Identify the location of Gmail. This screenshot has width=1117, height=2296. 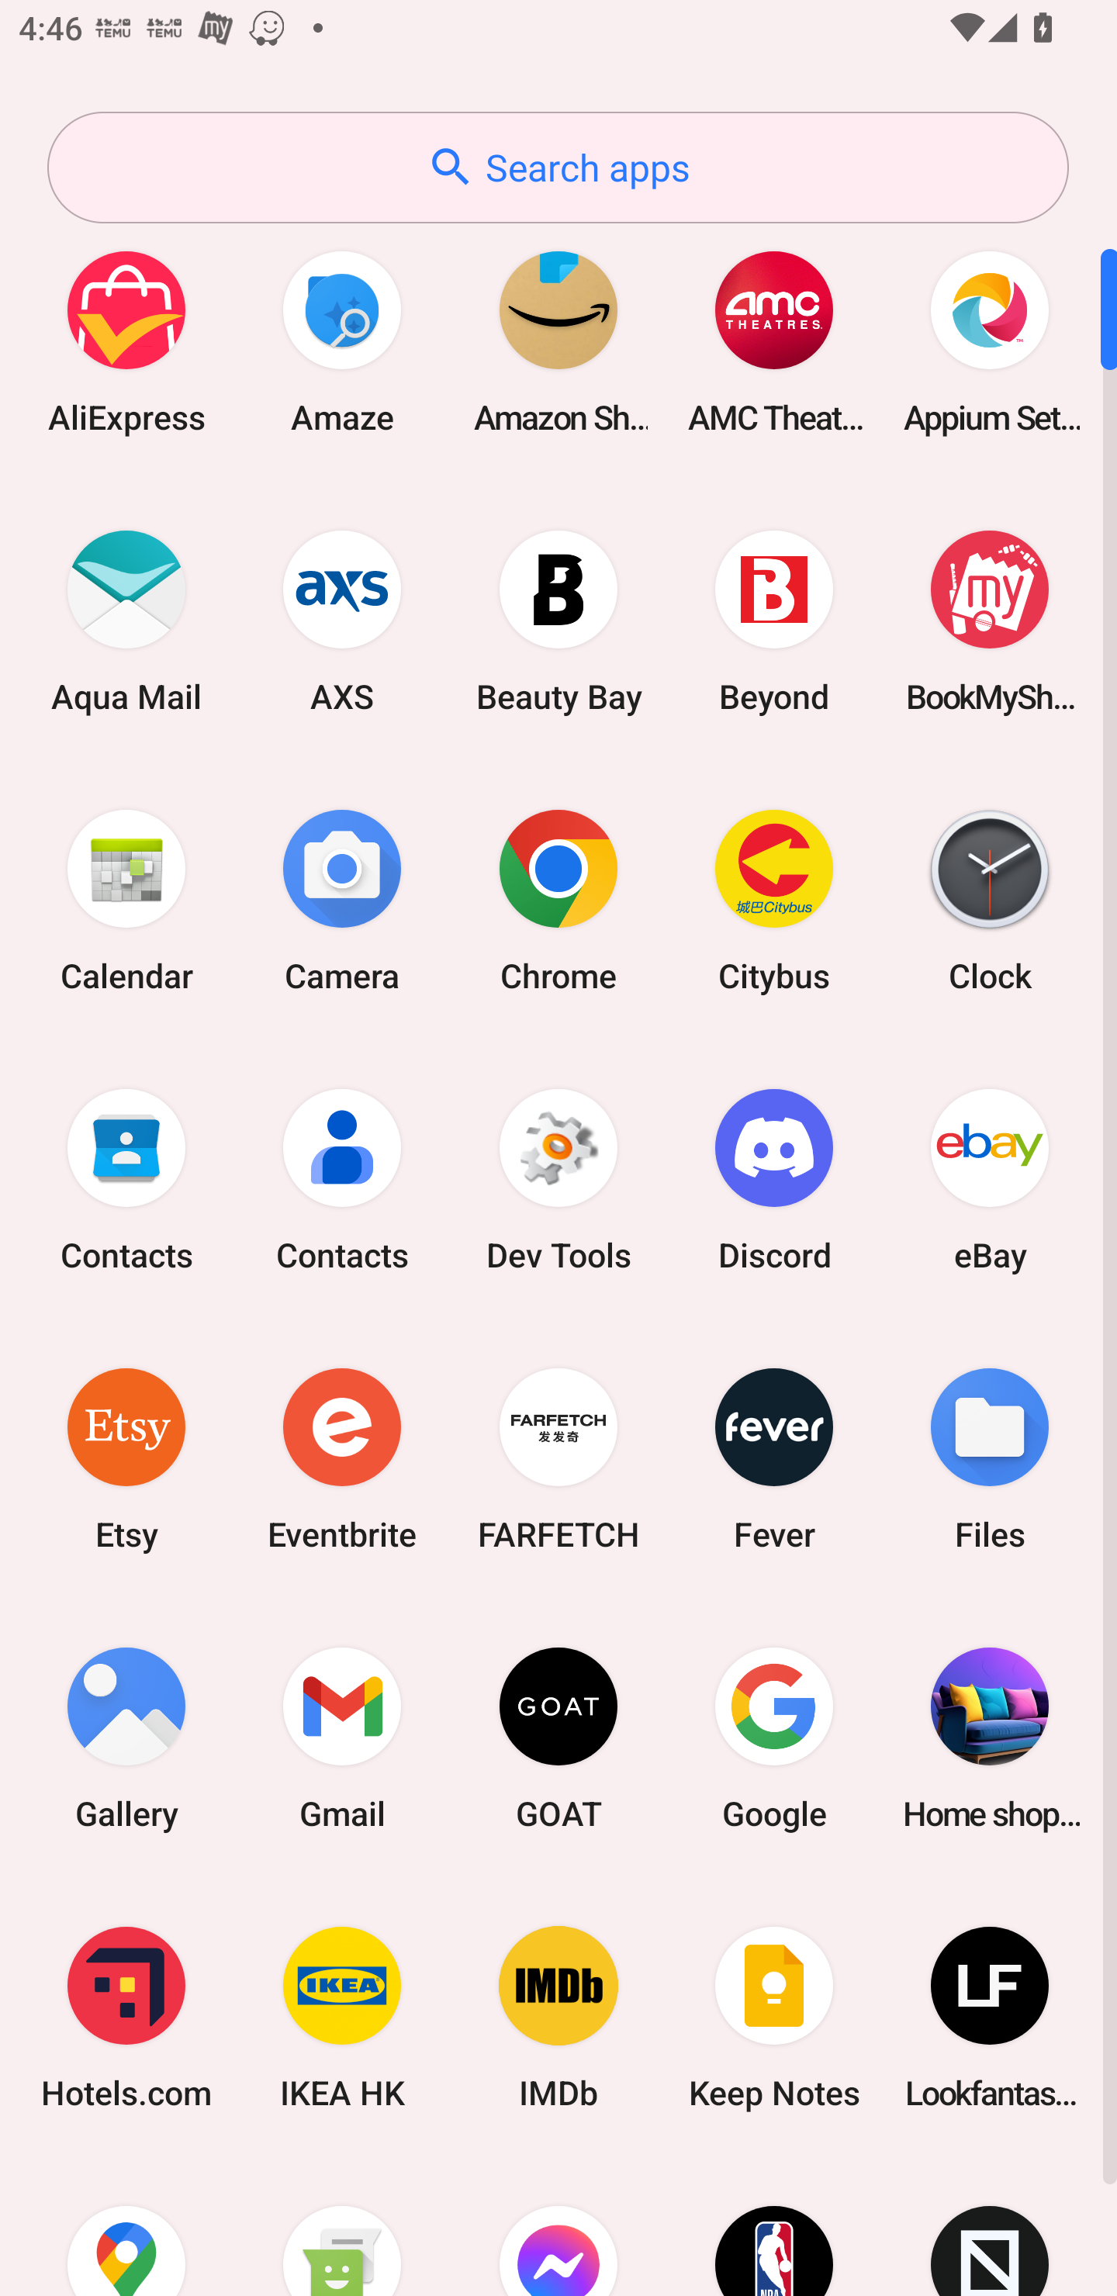
(342, 1738).